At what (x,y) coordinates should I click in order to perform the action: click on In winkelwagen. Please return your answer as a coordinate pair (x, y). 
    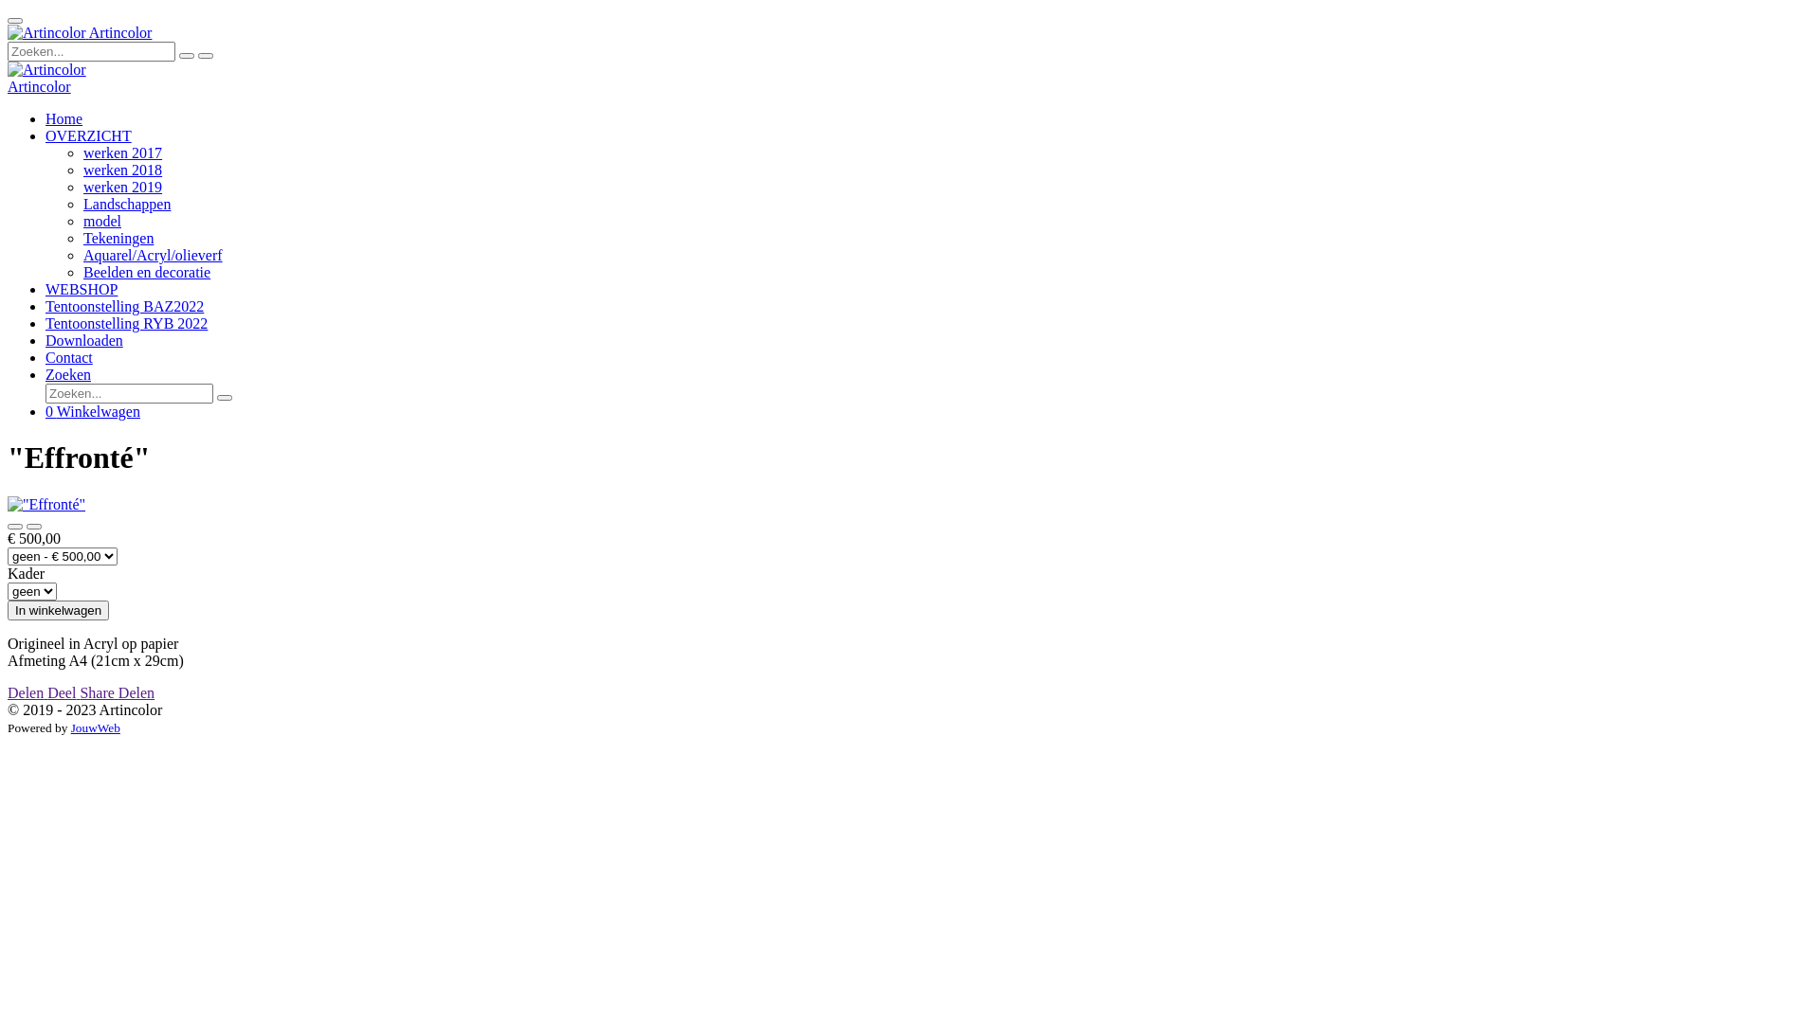
    Looking at the image, I should click on (59, 610).